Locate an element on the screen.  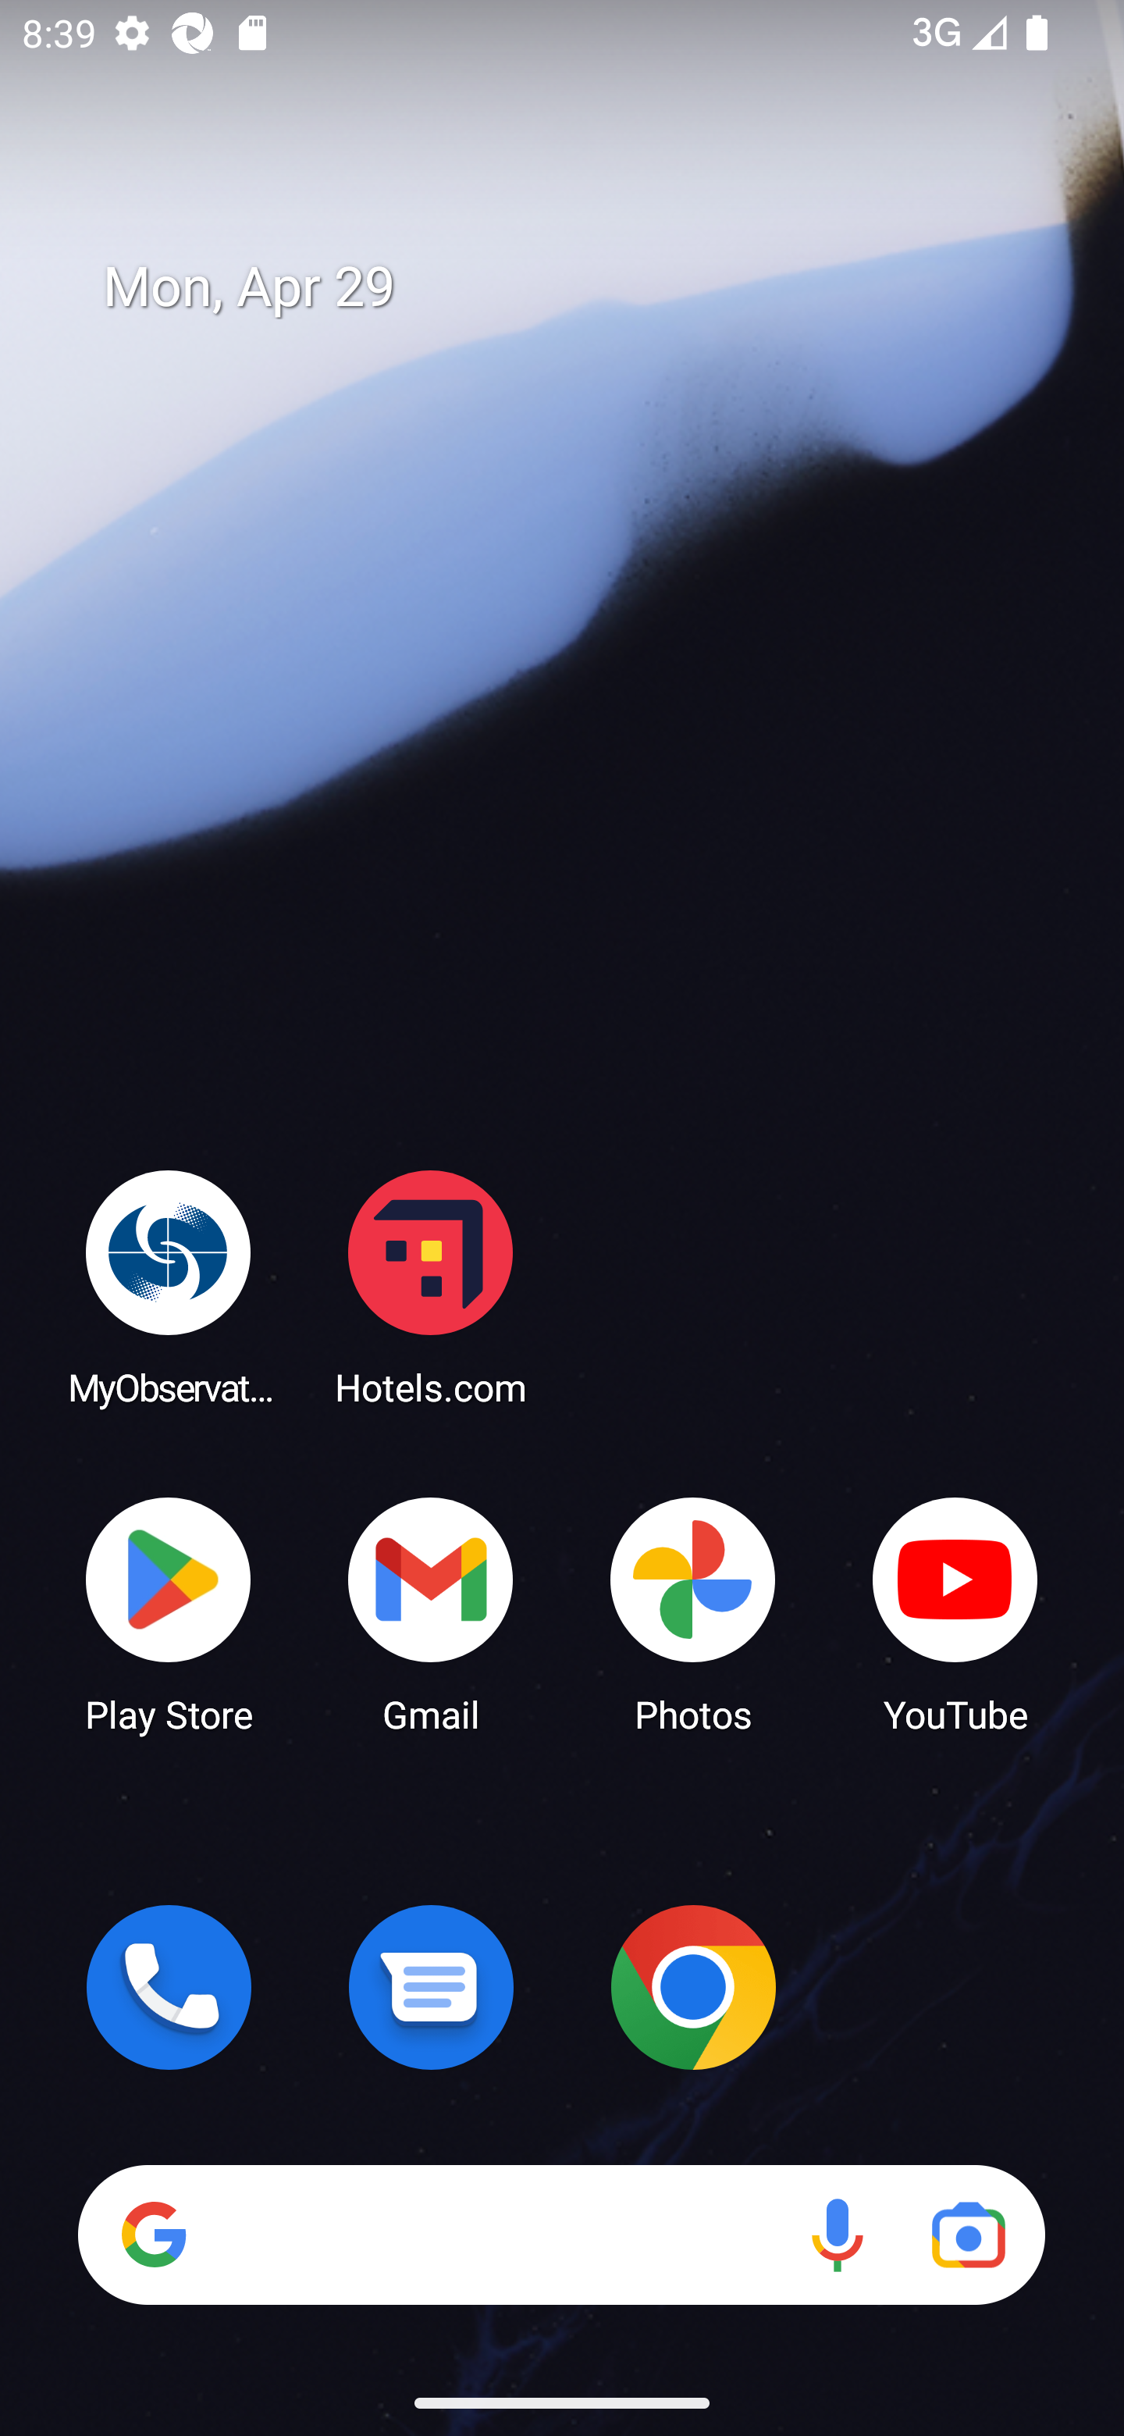
MyObservatory is located at coordinates (169, 1287).